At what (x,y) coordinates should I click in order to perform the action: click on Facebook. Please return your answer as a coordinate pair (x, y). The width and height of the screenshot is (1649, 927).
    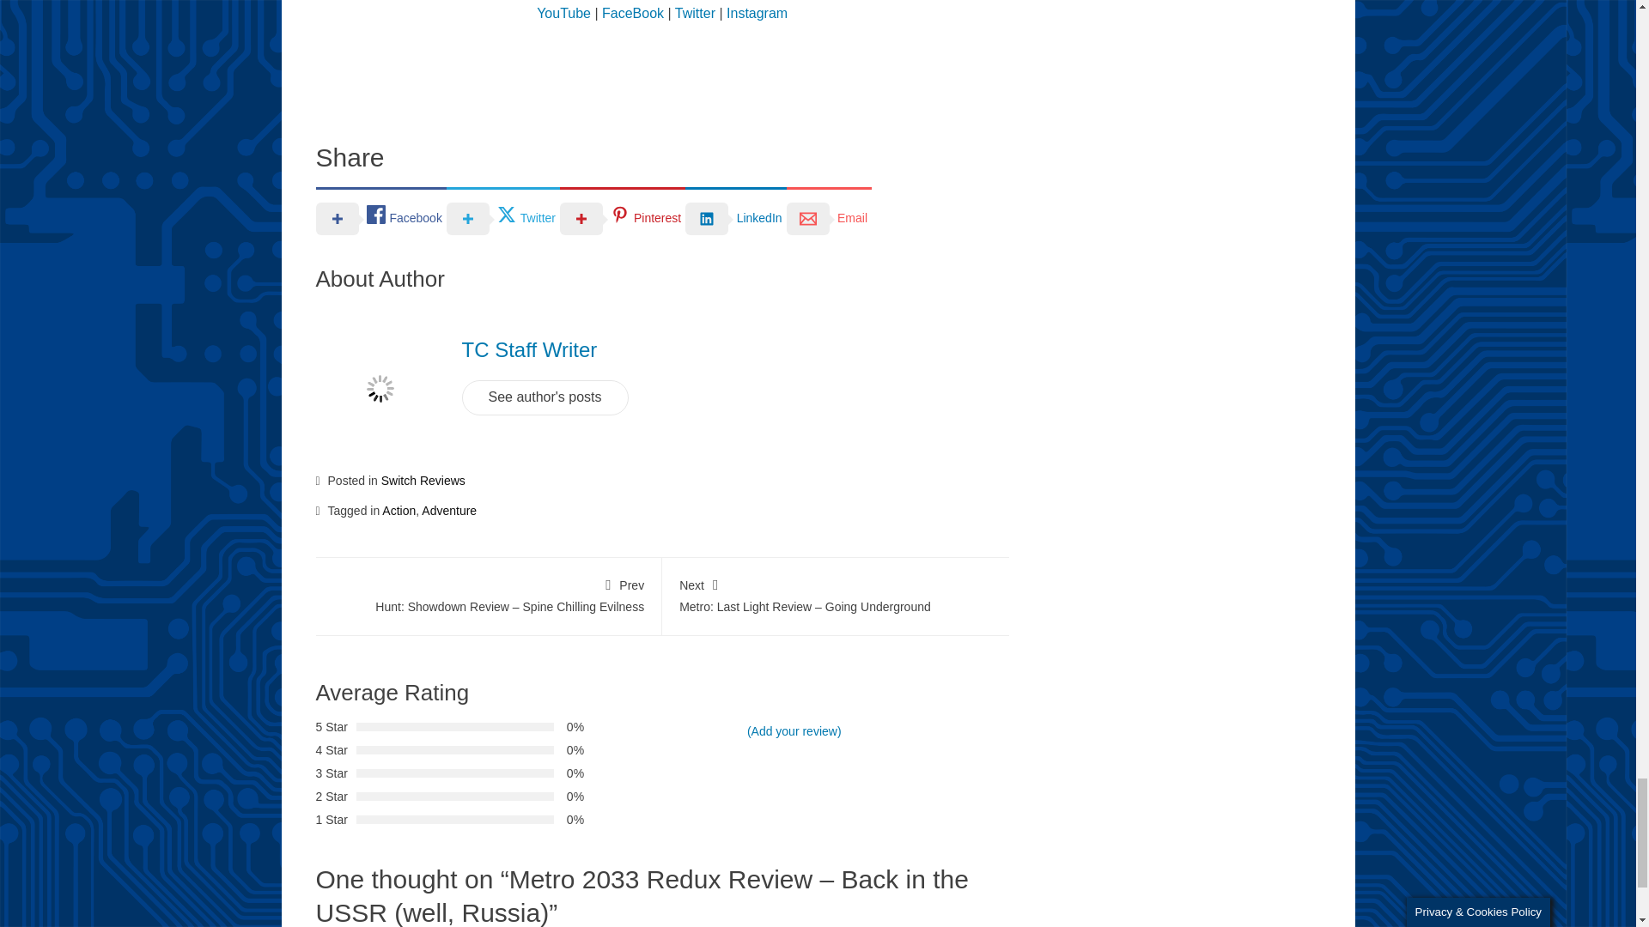
    Looking at the image, I should click on (381, 218).